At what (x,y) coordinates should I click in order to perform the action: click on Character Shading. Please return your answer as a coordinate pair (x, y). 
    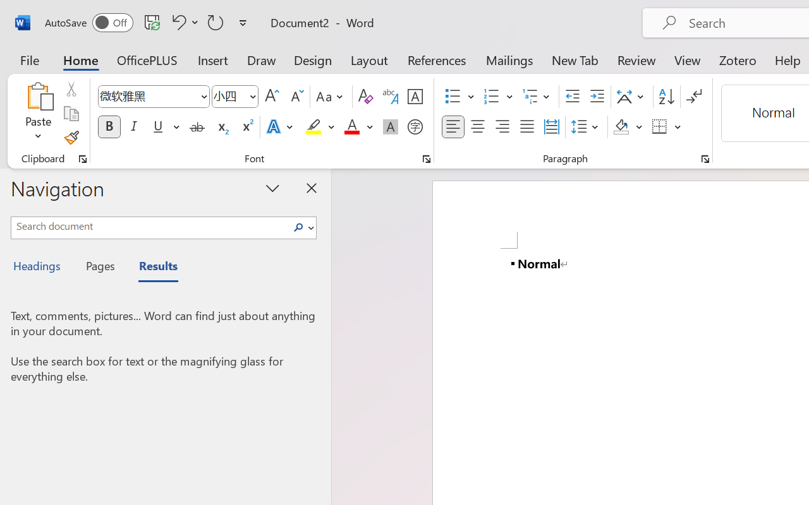
    Looking at the image, I should click on (391, 127).